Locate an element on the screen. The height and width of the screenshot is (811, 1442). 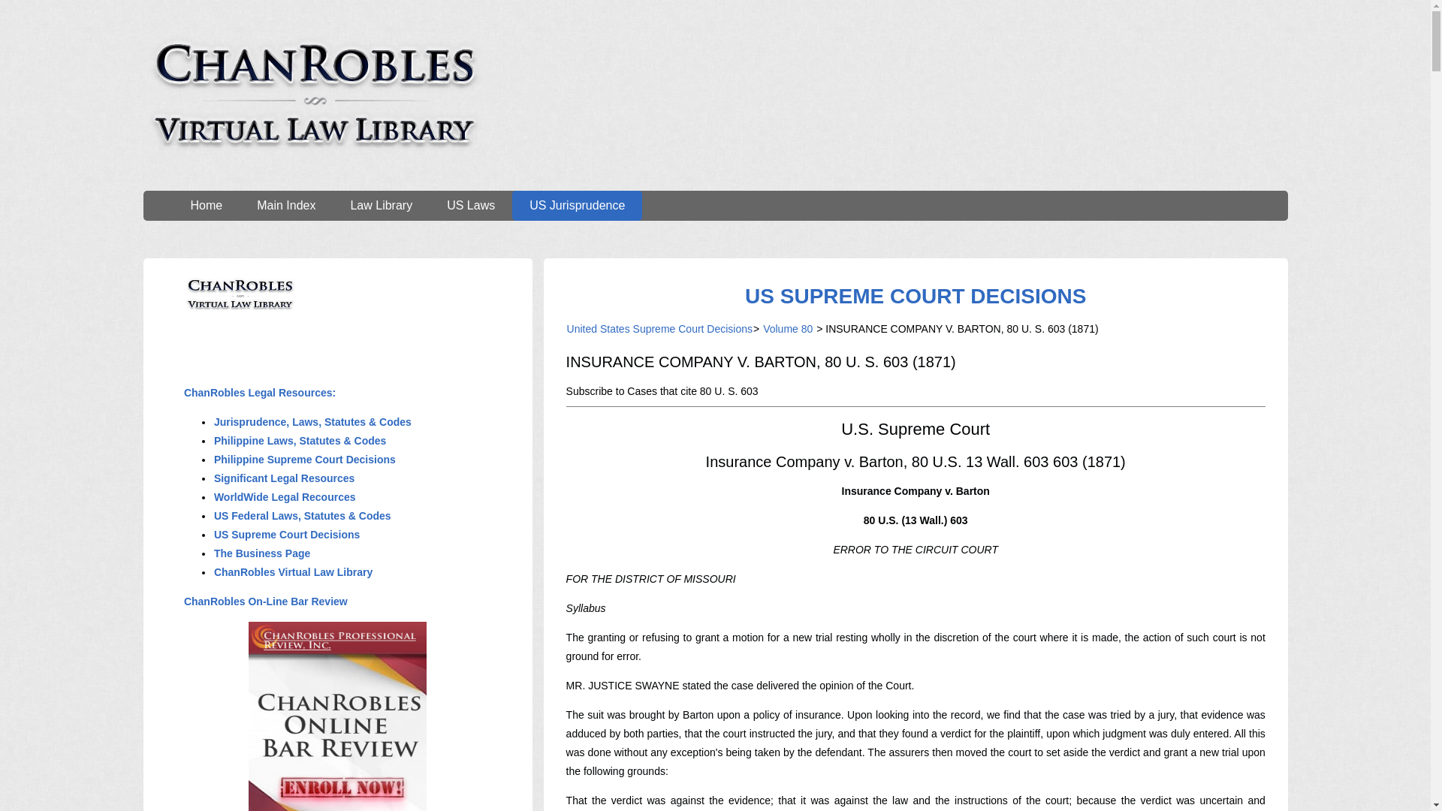
ChanRobles Legal Resources: is located at coordinates (259, 393).